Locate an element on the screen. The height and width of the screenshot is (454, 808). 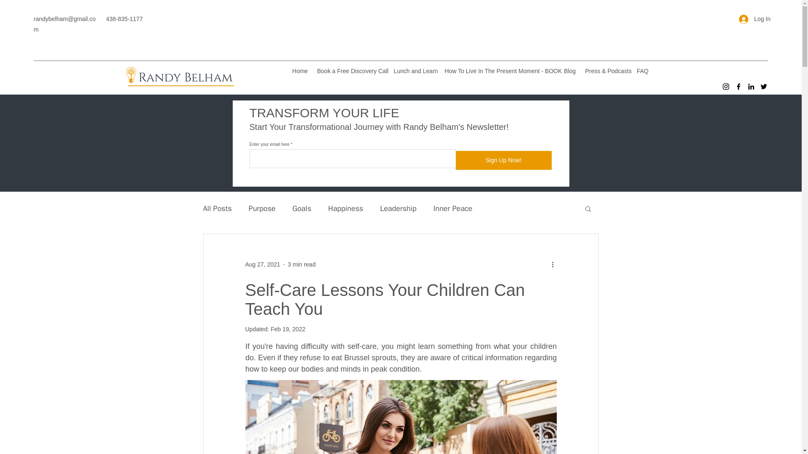
All Posts is located at coordinates (217, 208).